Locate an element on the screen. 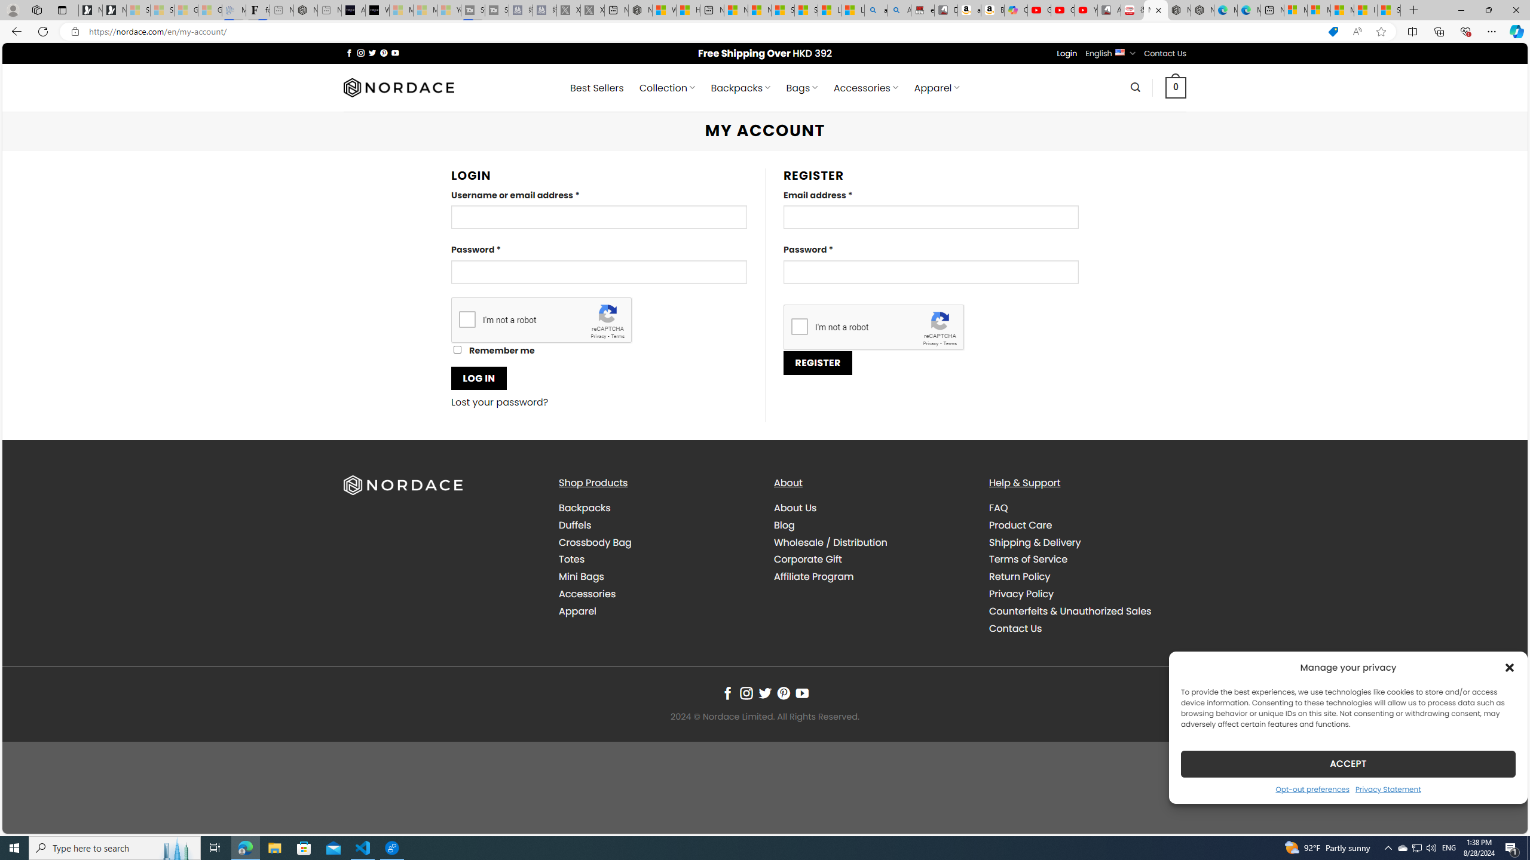 This screenshot has height=860, width=1530. Terms of Service is located at coordinates (1087, 560).